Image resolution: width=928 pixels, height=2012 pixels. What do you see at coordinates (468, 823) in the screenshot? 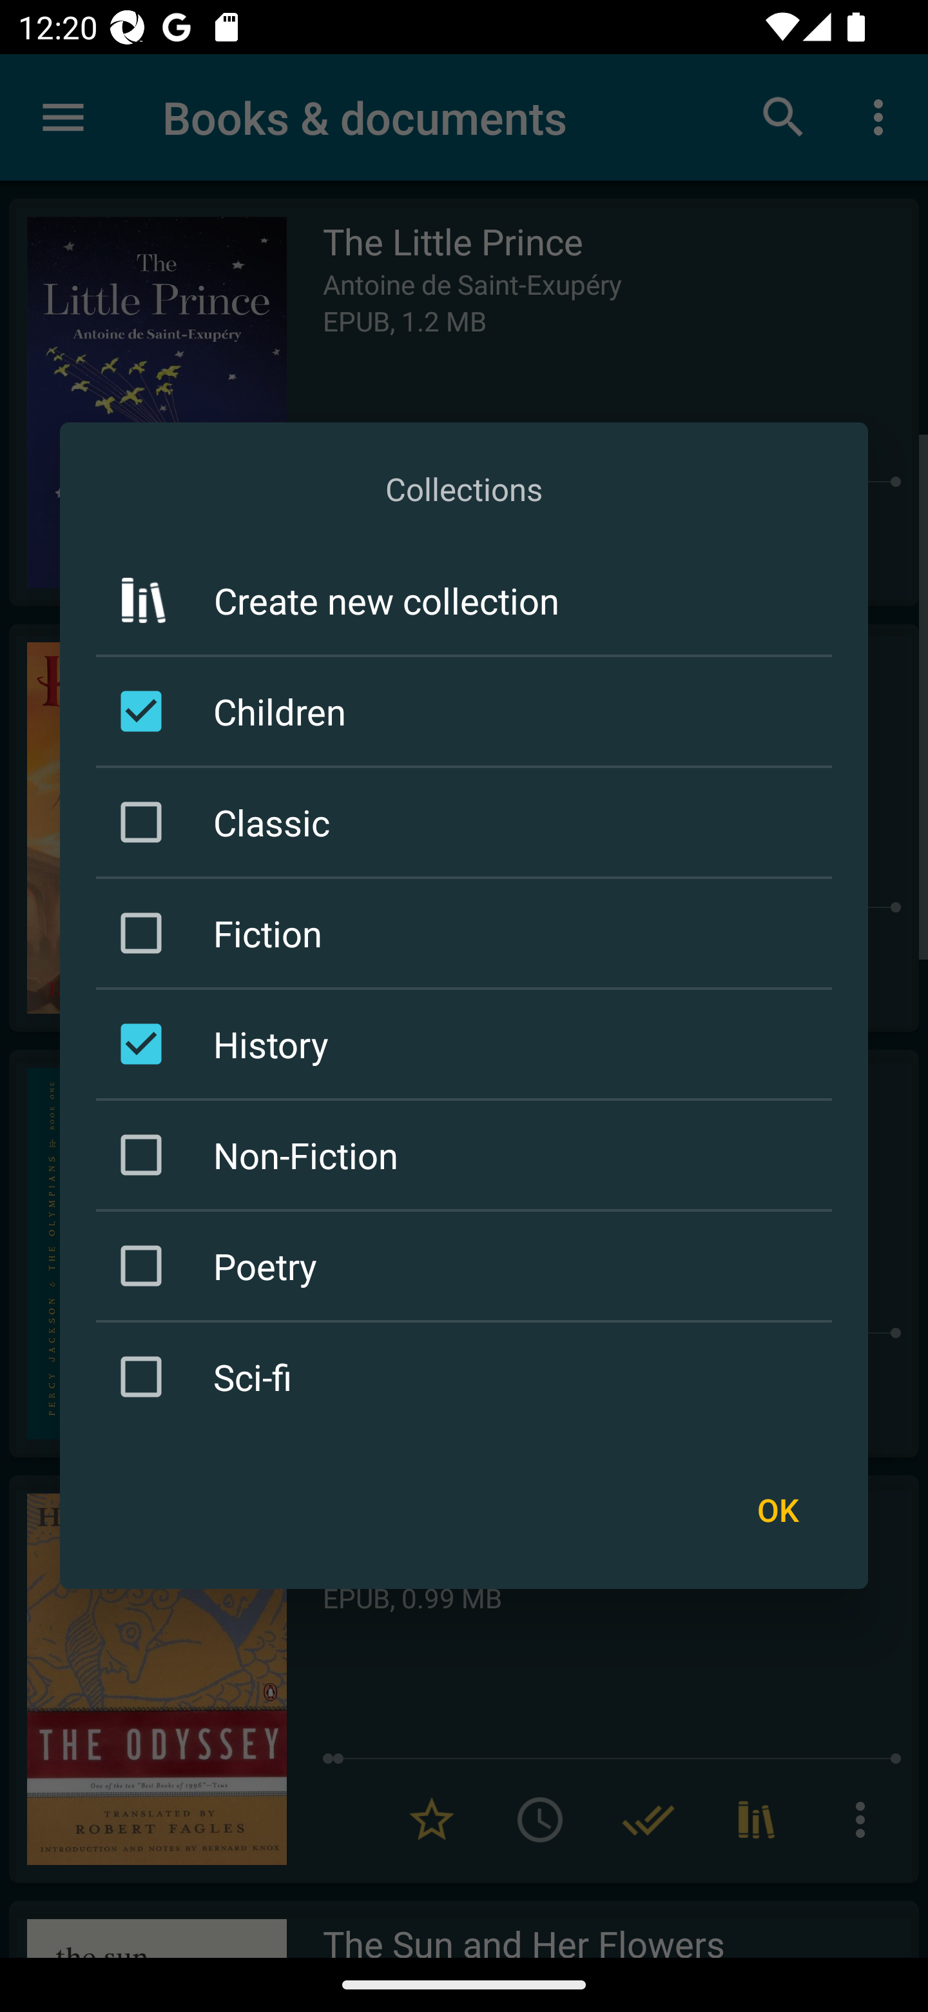
I see `Classic` at bounding box center [468, 823].